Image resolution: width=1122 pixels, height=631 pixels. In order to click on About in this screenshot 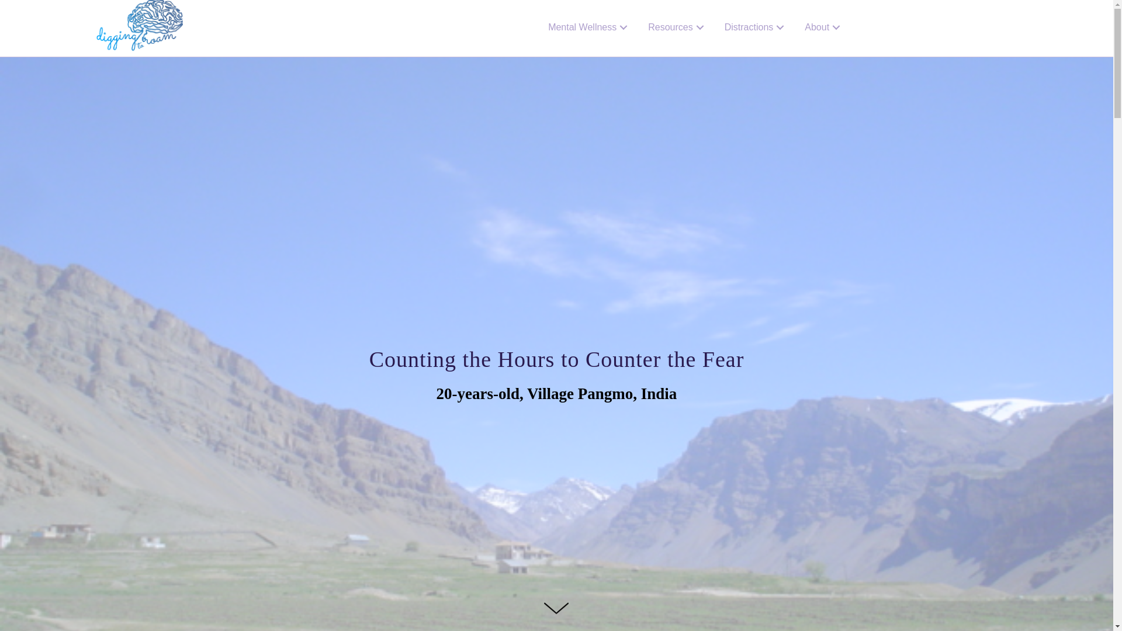, I will do `click(824, 26)`.